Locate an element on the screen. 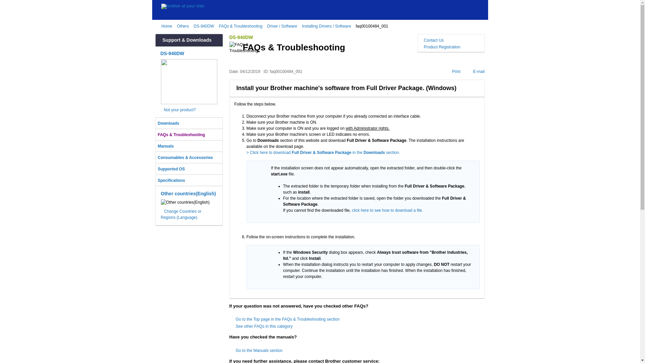 This screenshot has width=645, height=363. Go to the Manuals section is located at coordinates (259, 350).